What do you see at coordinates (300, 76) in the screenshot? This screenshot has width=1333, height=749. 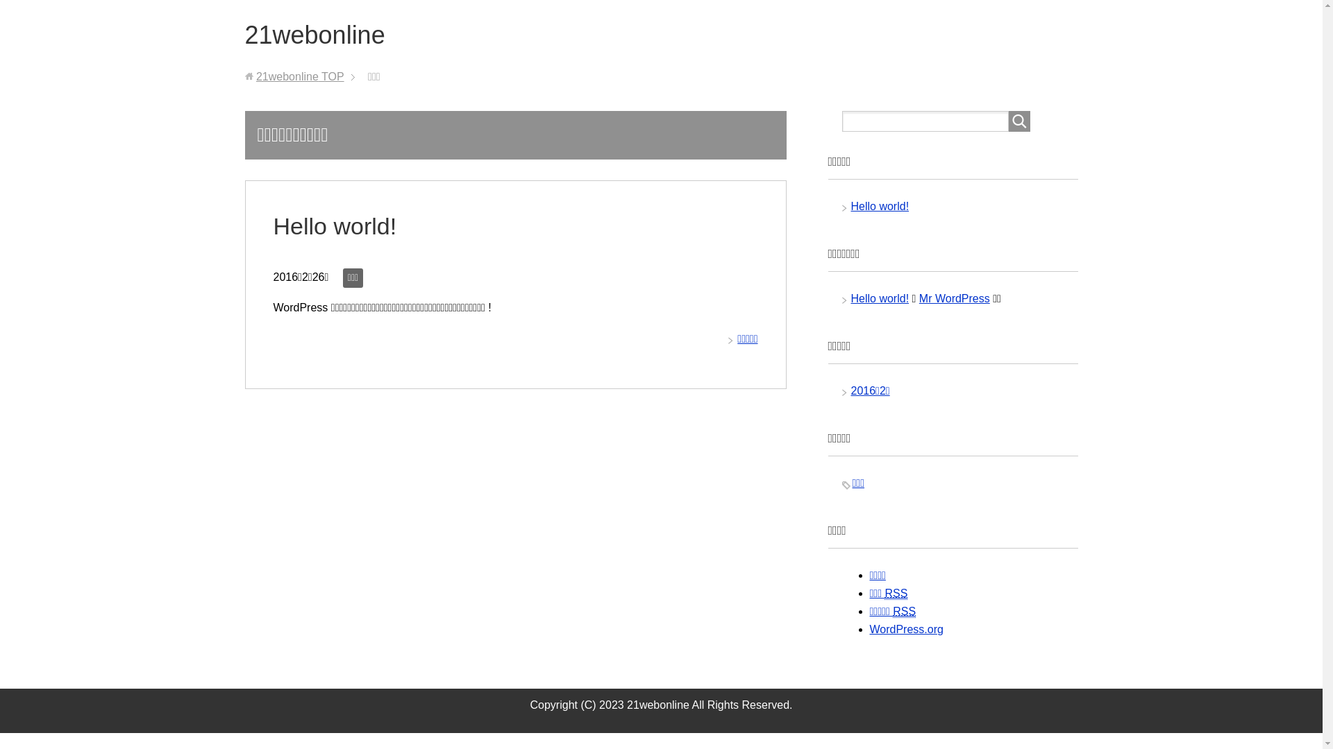 I see `21webonline TOP` at bounding box center [300, 76].